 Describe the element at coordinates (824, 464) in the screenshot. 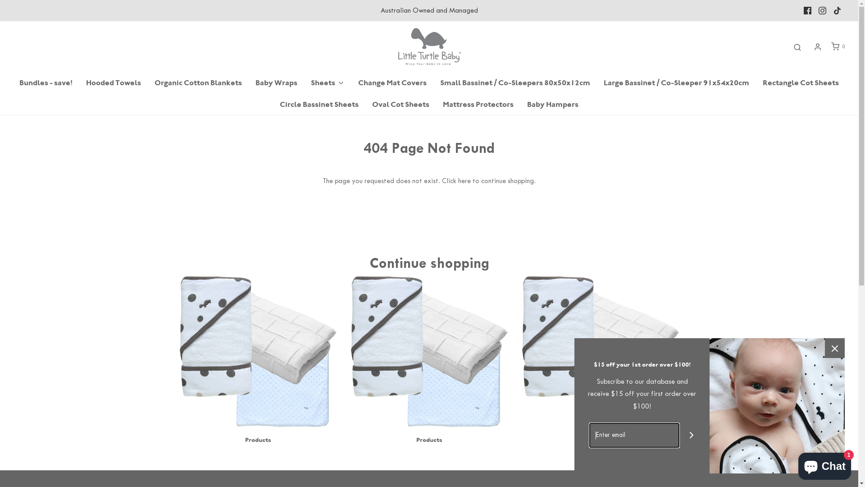

I see `Shopify online store chat` at that location.